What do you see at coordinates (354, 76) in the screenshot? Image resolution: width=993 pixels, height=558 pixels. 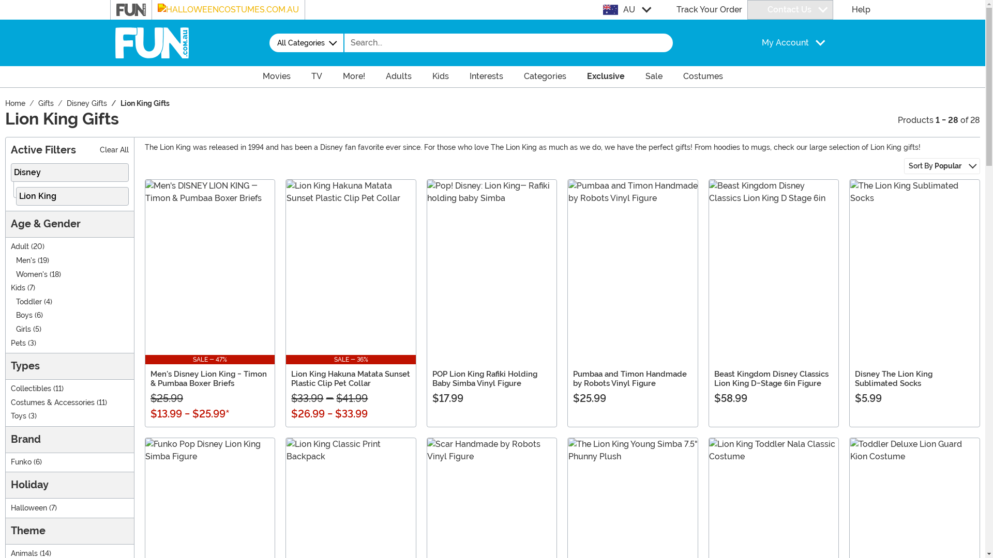 I see `More!` at bounding box center [354, 76].